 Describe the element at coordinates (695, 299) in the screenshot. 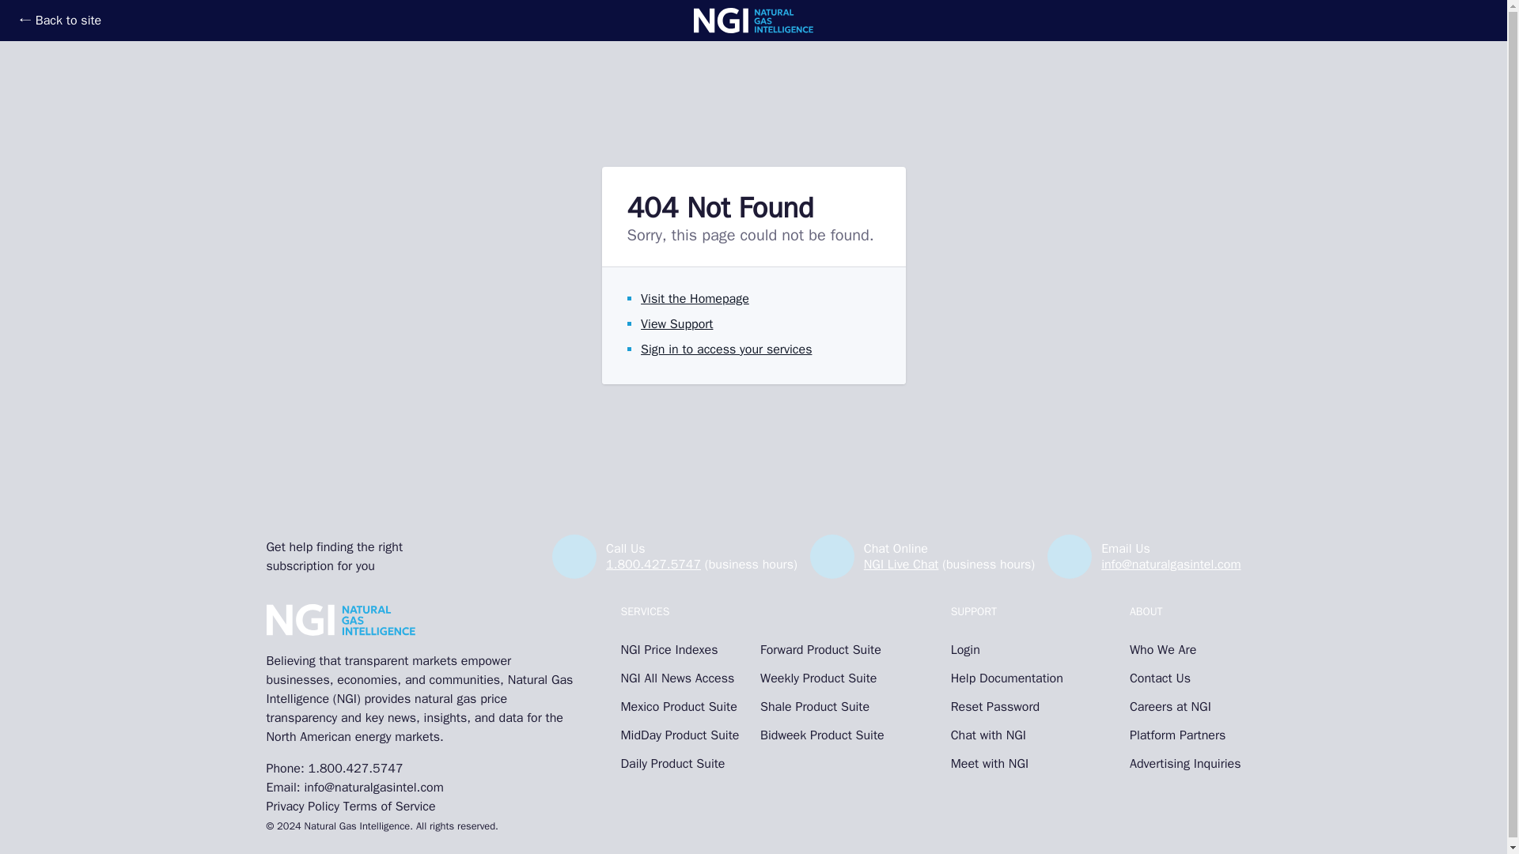

I see `Visit the Homepage` at that location.